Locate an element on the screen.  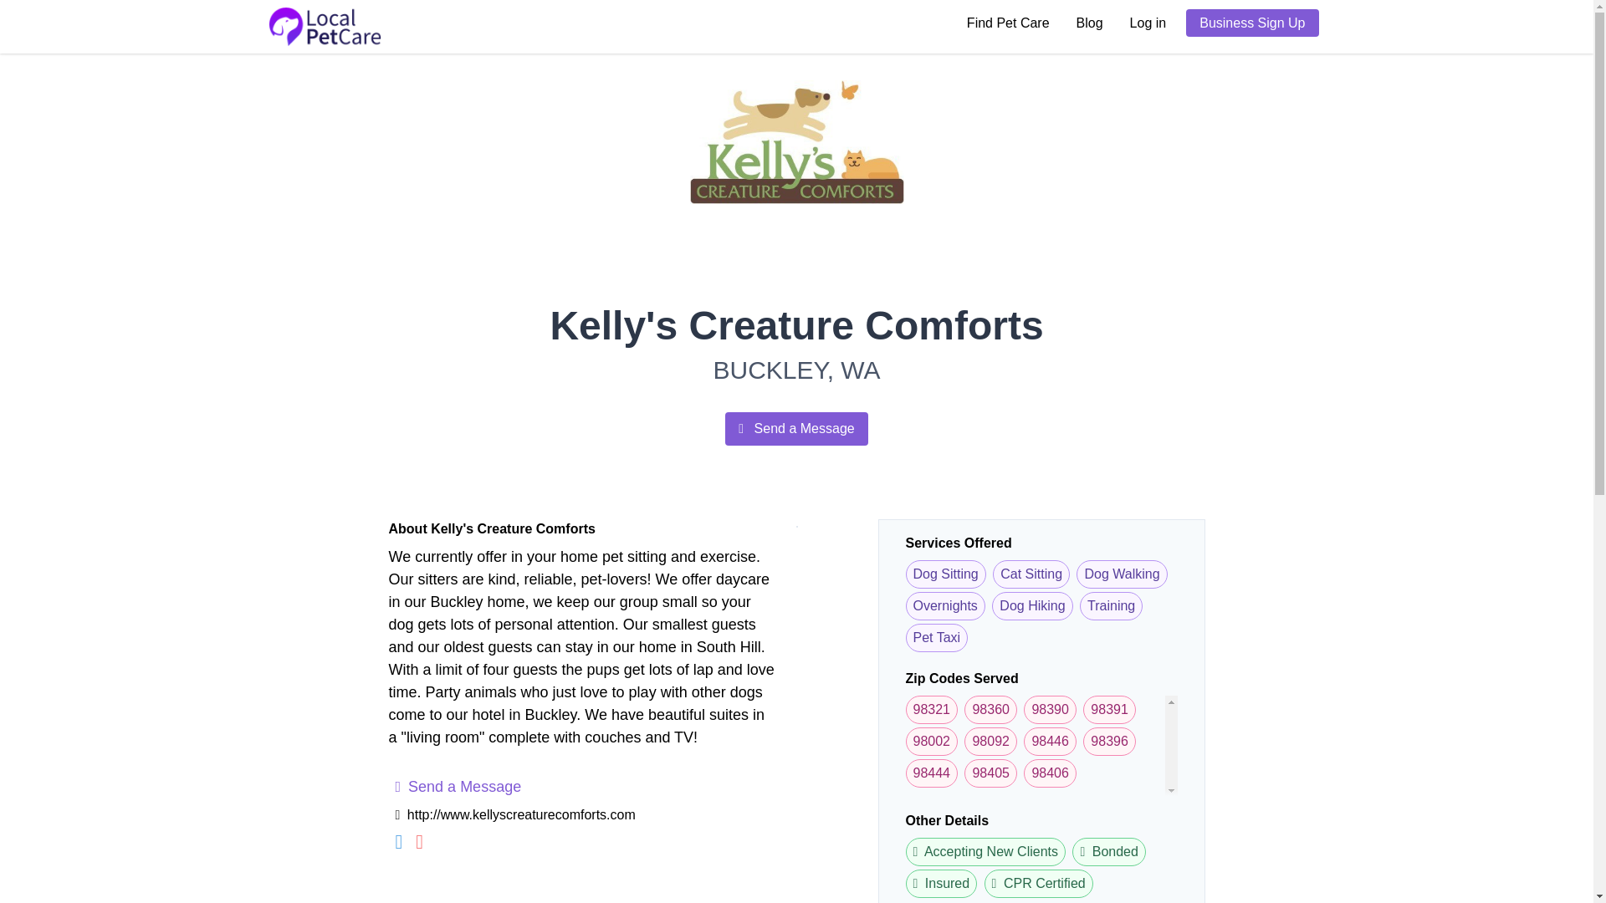
Send a Message is located at coordinates (796, 428).